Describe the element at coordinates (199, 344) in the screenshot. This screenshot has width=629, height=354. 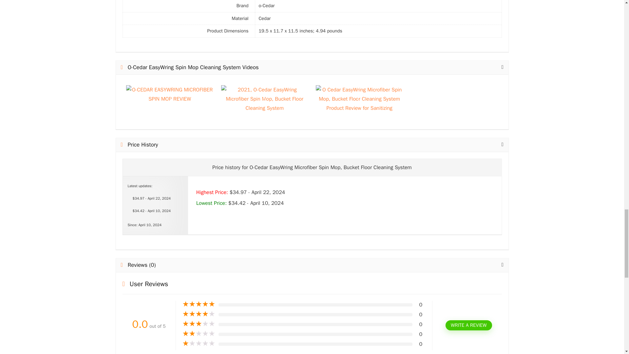
I see `Rated 1 out of 5` at that location.